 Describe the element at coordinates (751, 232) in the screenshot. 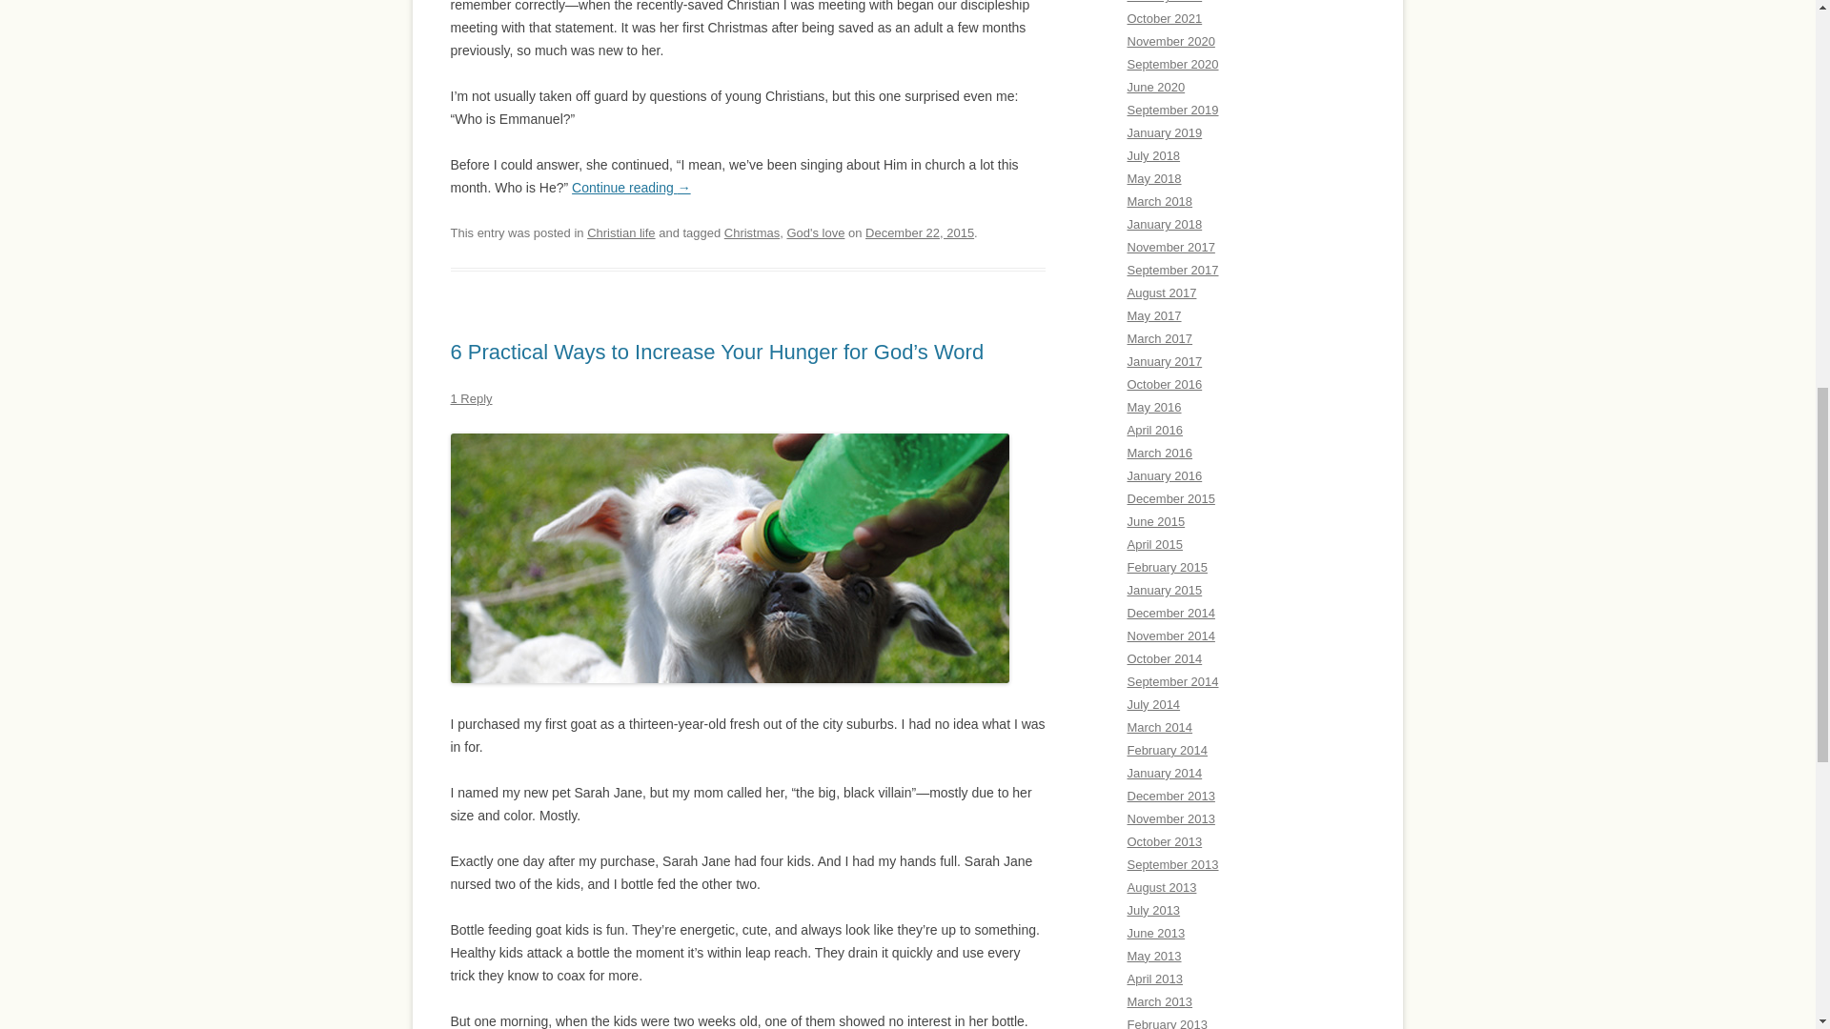

I see `Christmas` at that location.